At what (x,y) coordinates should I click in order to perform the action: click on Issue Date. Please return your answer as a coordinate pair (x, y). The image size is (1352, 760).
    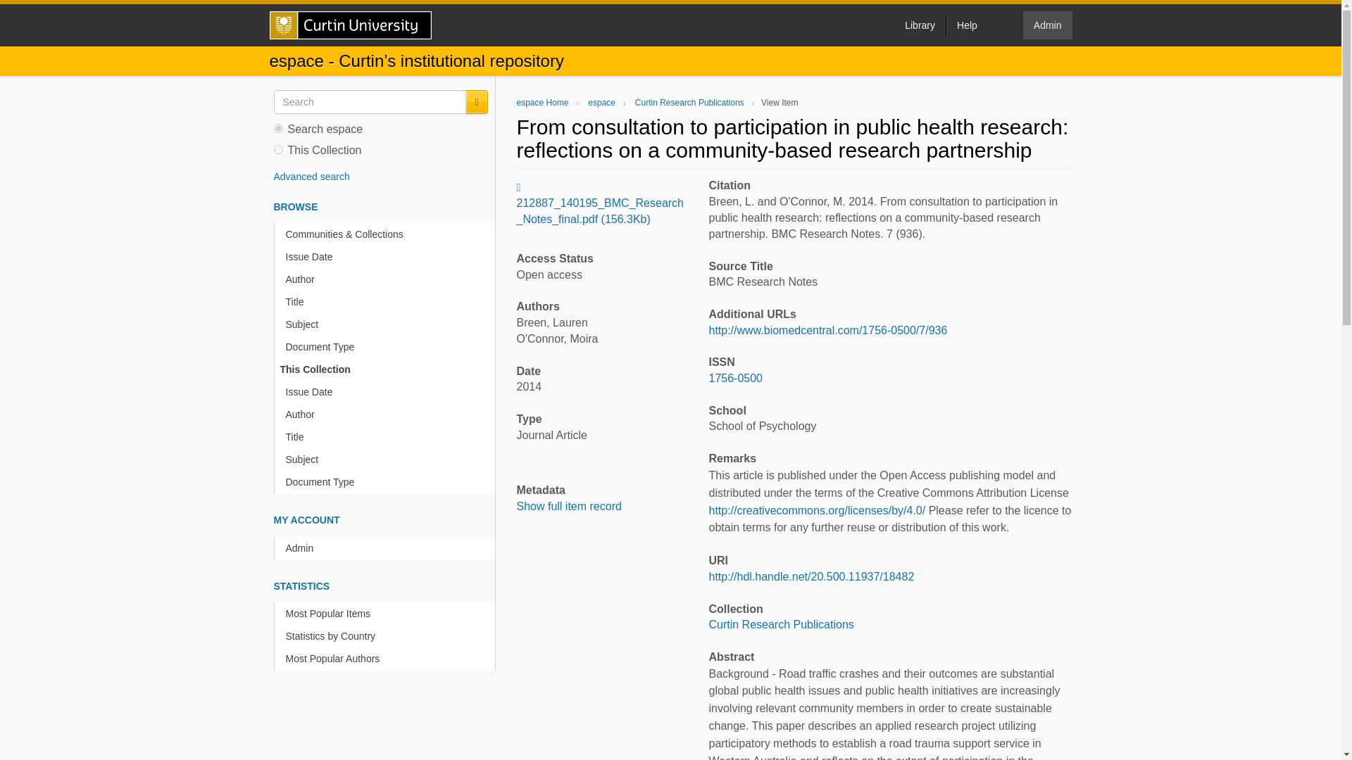
    Looking at the image, I should click on (387, 257).